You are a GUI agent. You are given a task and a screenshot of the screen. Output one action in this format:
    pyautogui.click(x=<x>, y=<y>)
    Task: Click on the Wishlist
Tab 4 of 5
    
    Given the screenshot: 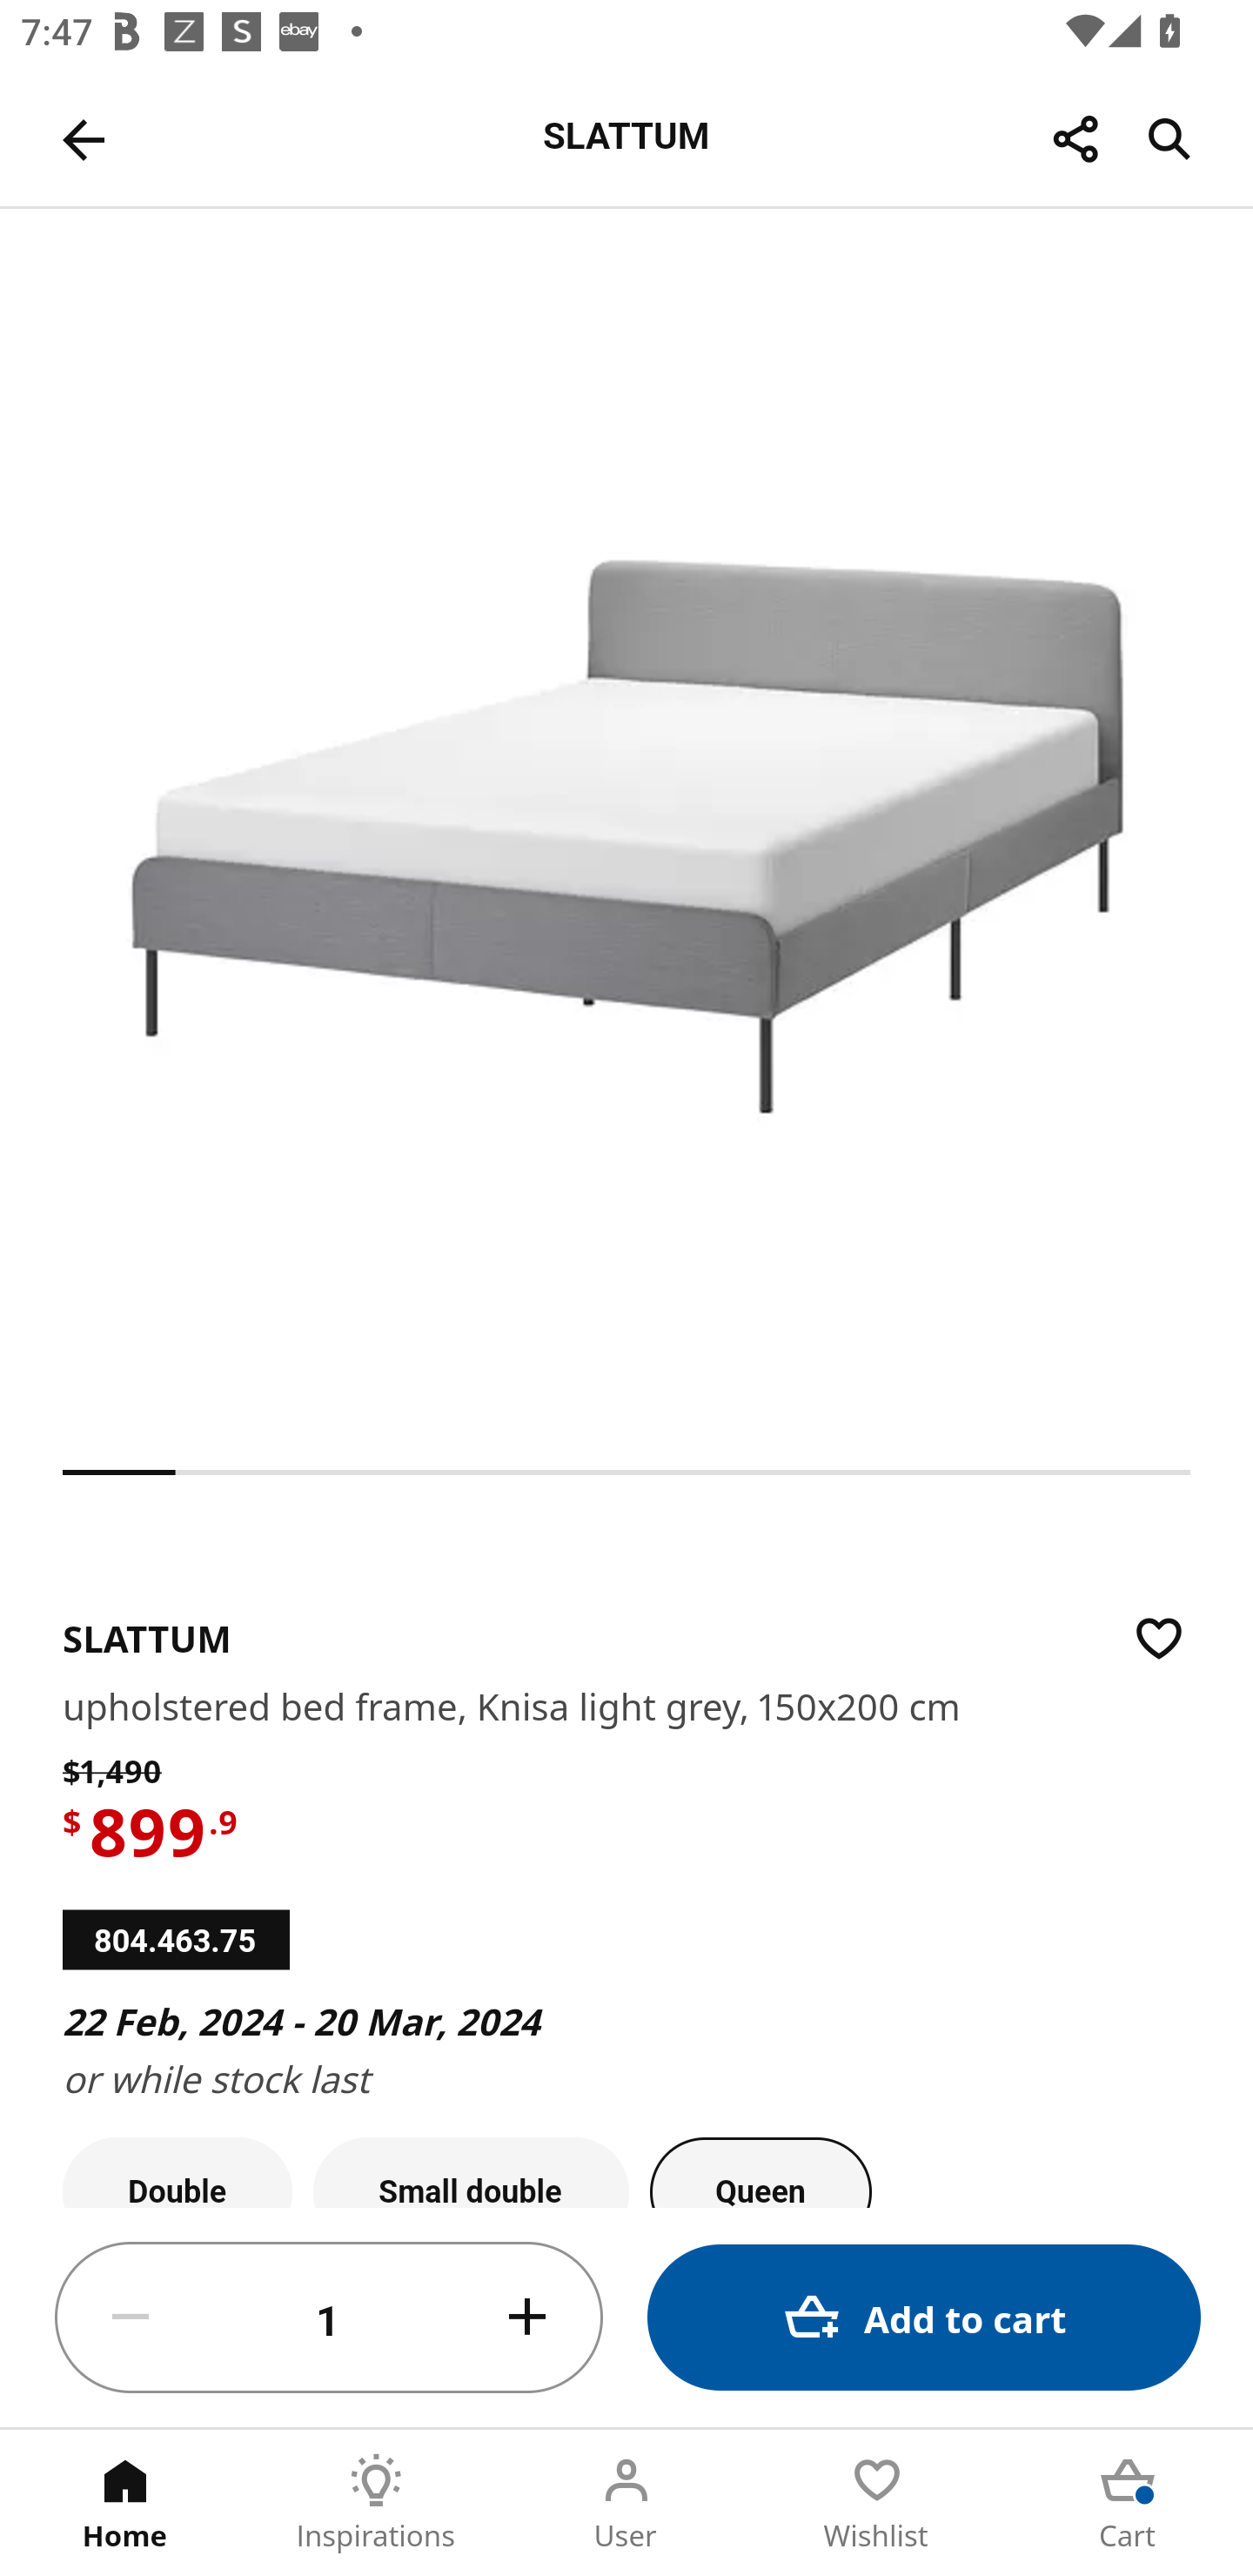 What is the action you would take?
    pyautogui.click(x=877, y=2503)
    